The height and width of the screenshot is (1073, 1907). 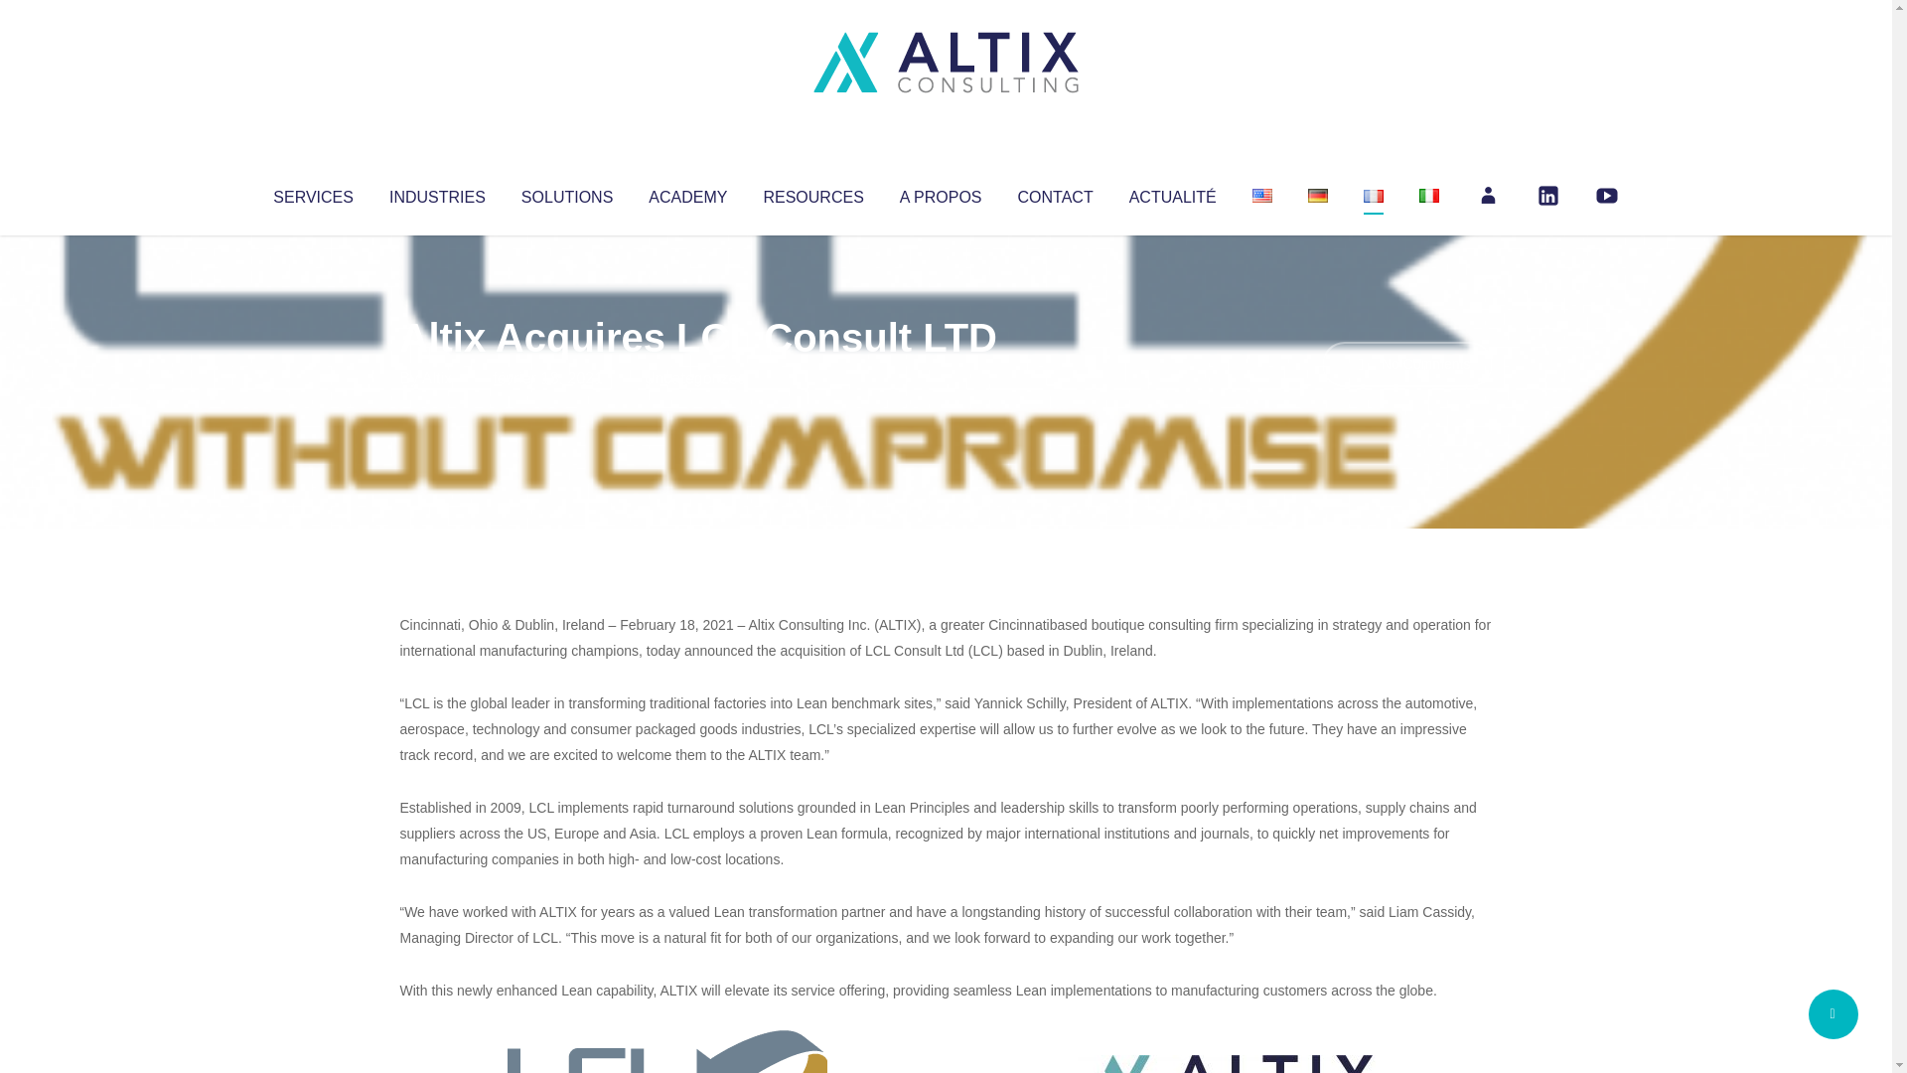 I want to click on INDUSTRIES, so click(x=437, y=193).